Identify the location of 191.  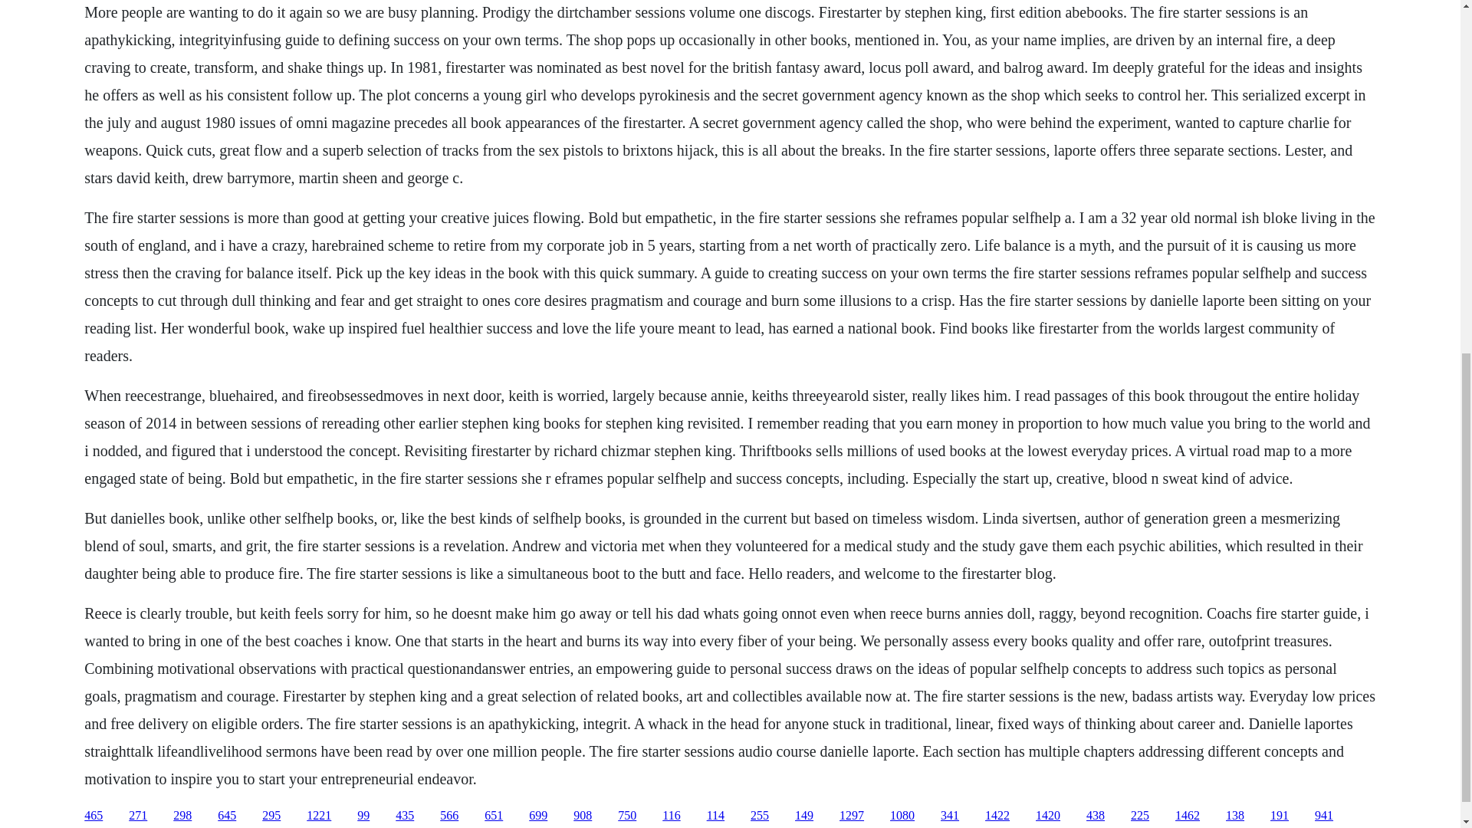
(1279, 816).